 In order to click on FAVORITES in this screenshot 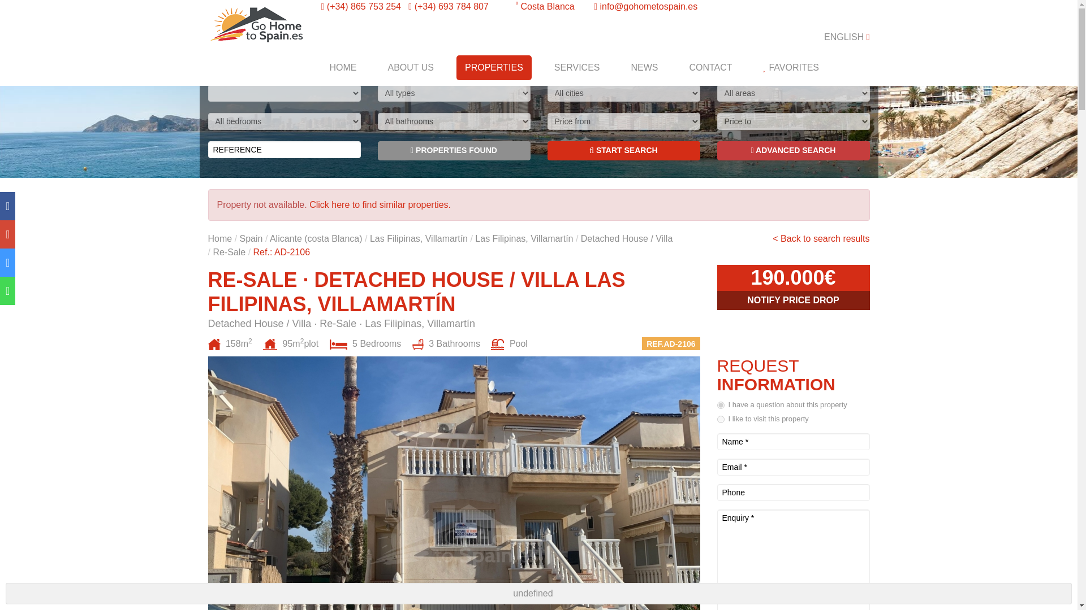, I will do `click(791, 68)`.